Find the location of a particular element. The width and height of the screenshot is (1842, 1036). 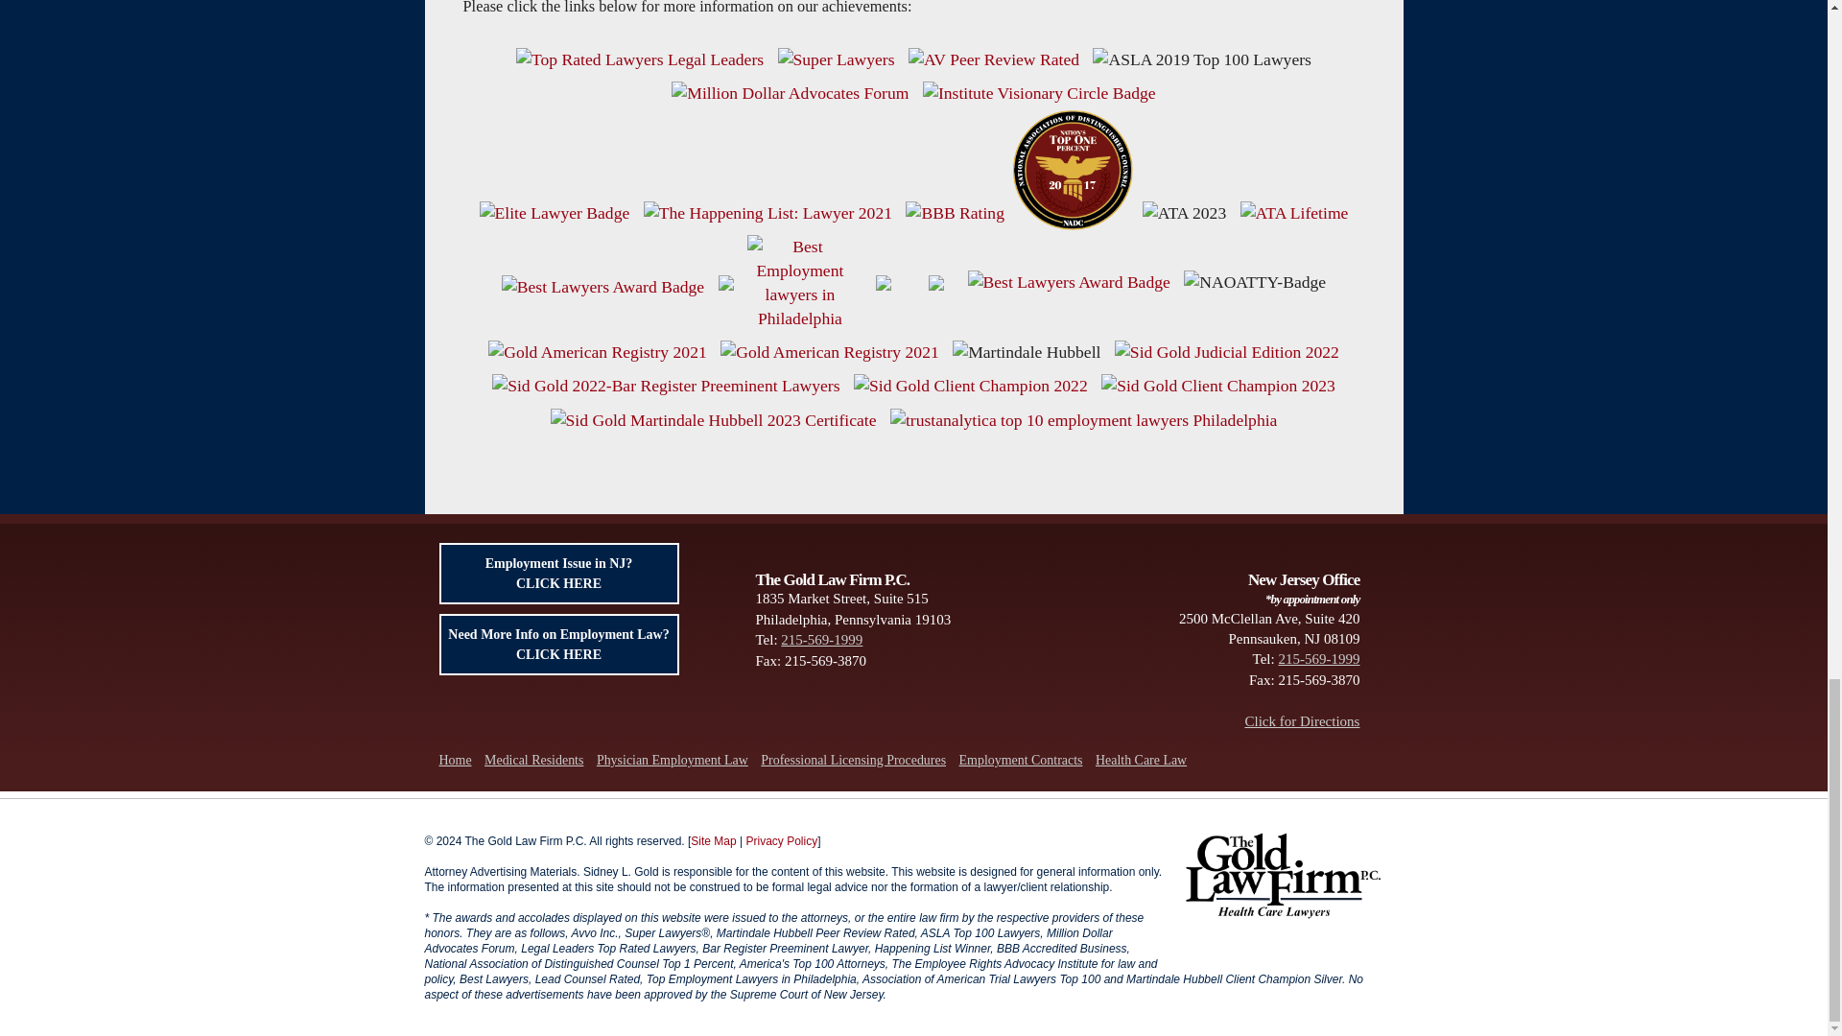

Martindale Hubbell is located at coordinates (1026, 353).